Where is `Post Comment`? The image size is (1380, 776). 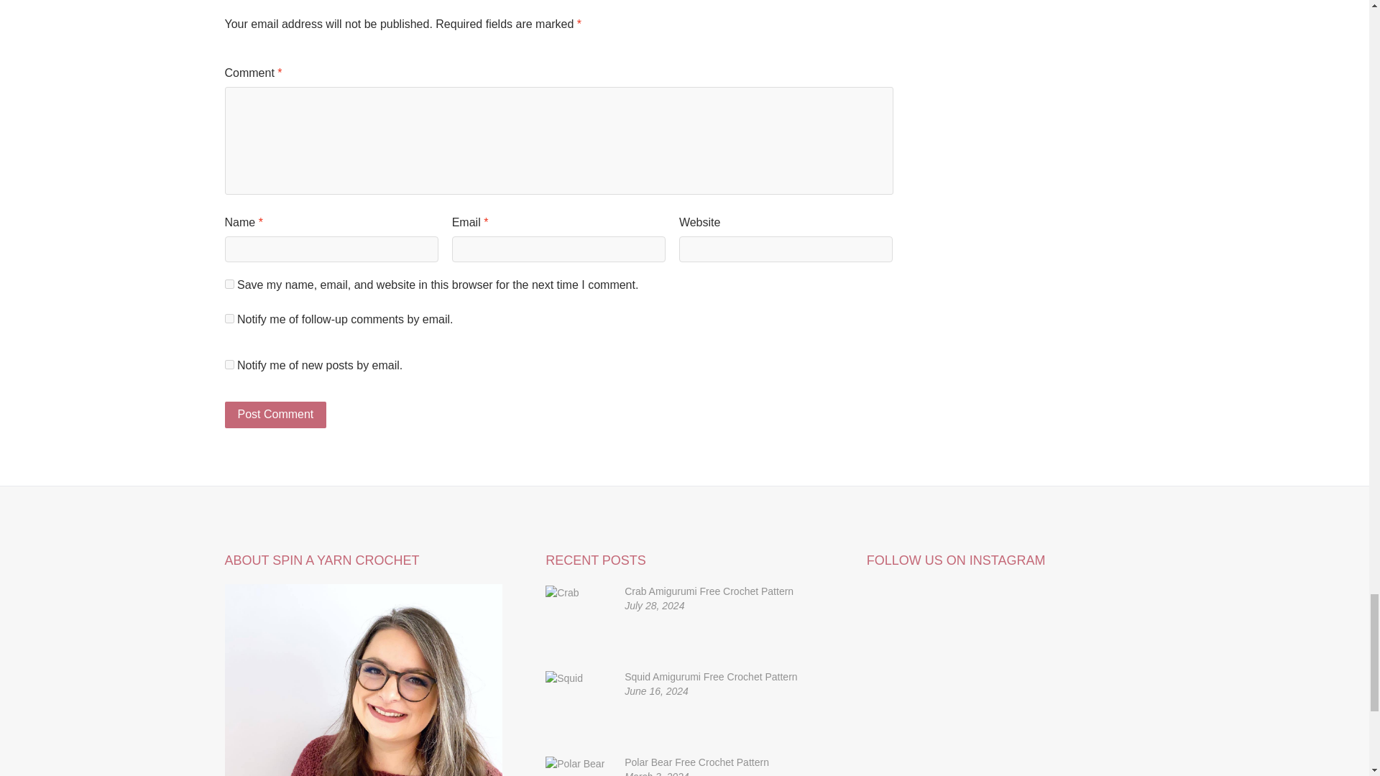 Post Comment is located at coordinates (275, 415).